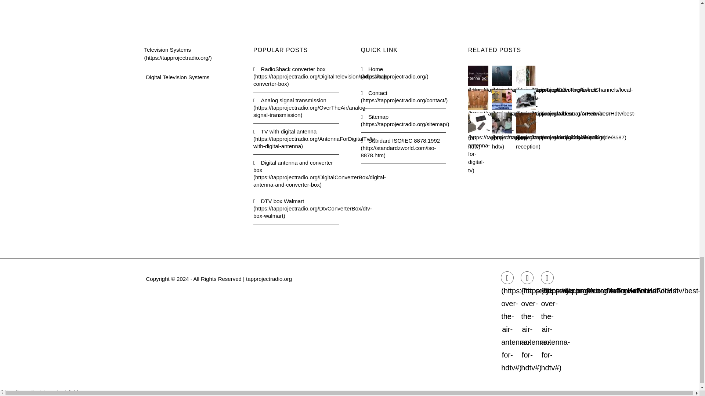  I want to click on Free TV Over the air, so click(502, 76).